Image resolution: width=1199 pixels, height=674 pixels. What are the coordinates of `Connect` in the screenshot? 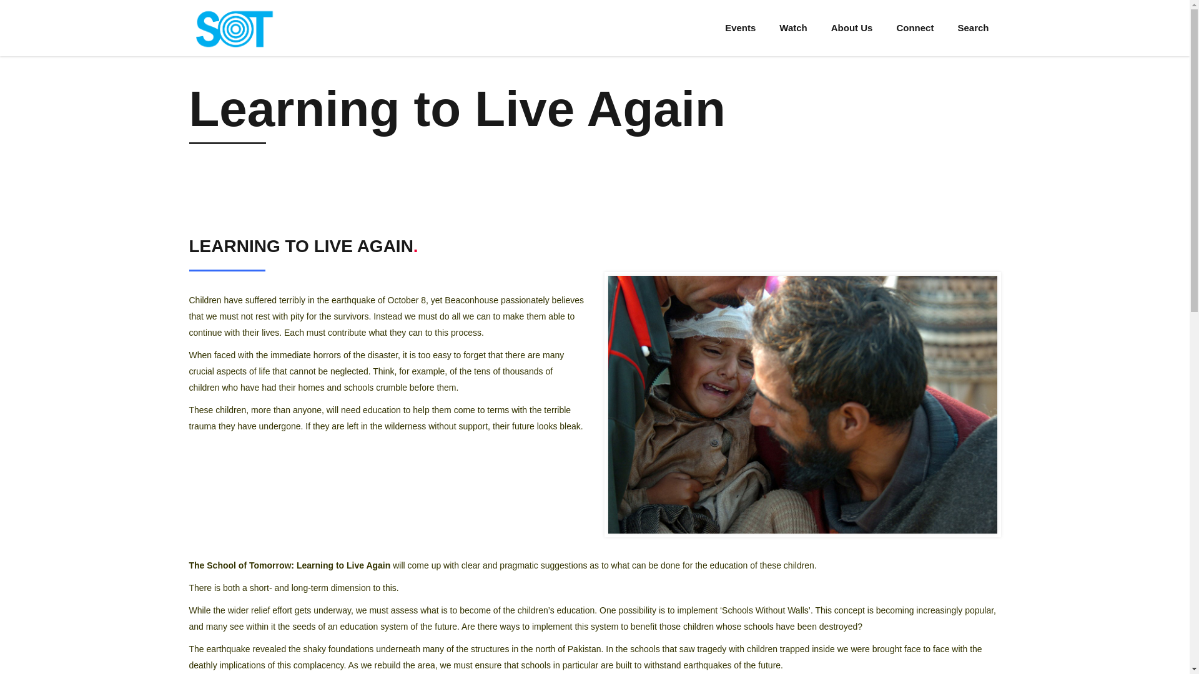 It's located at (915, 27).